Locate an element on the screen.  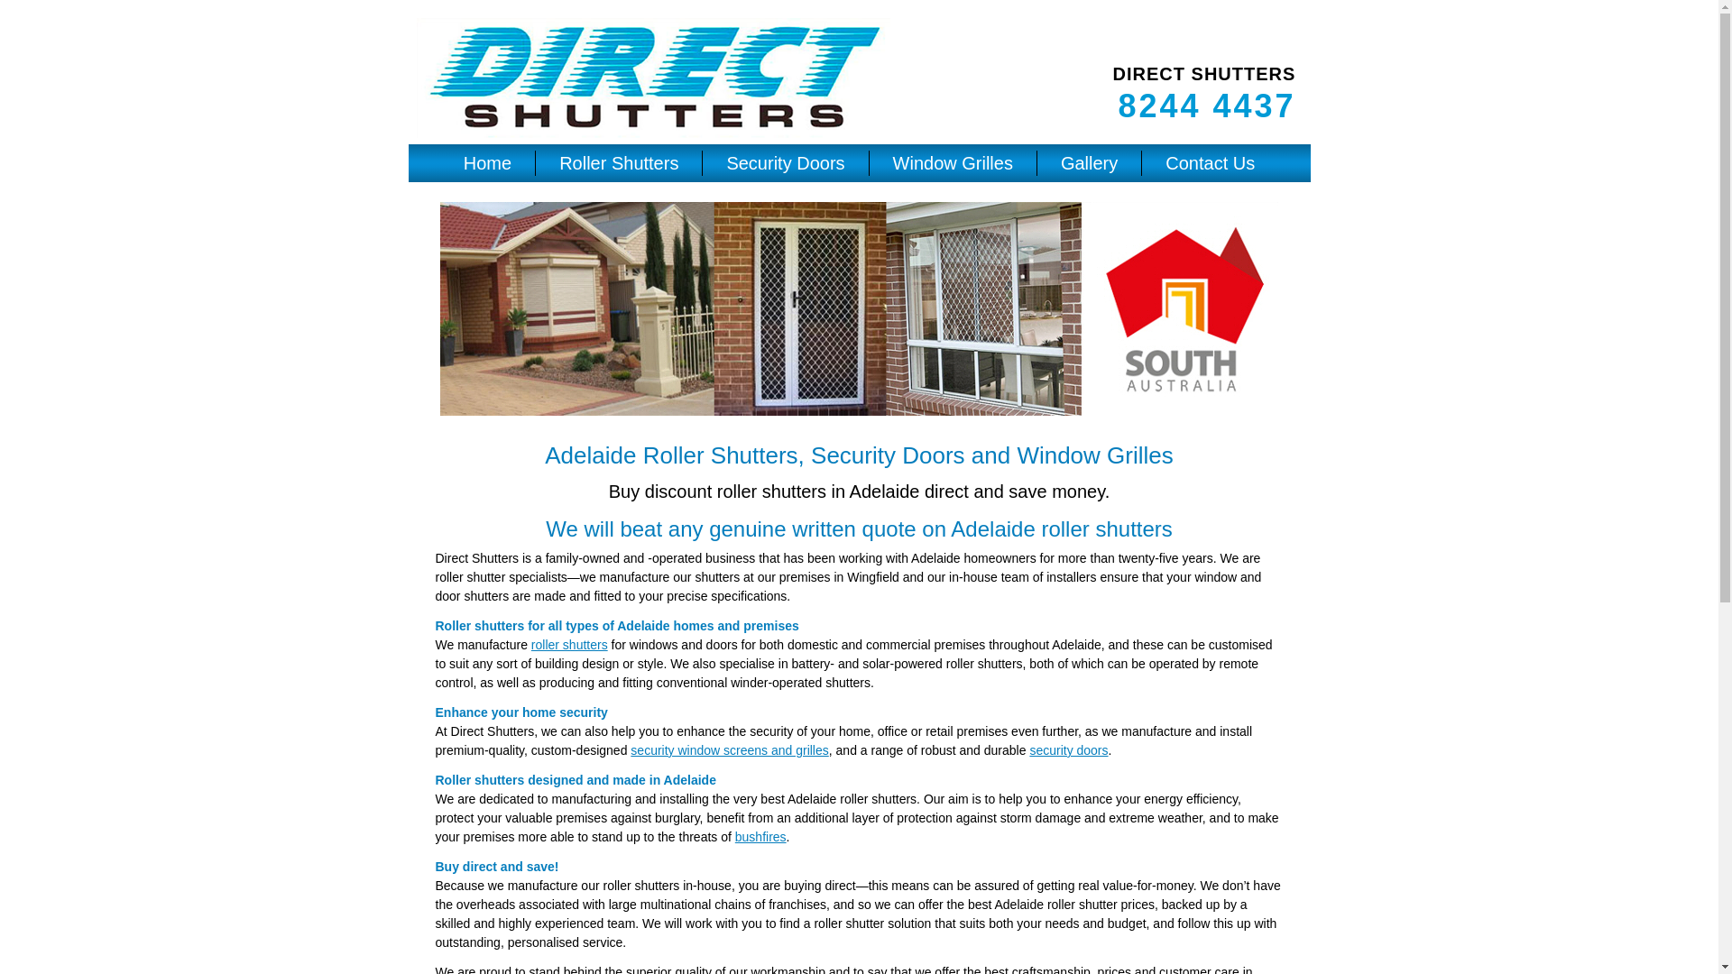
Contact Us is located at coordinates (1211, 163).